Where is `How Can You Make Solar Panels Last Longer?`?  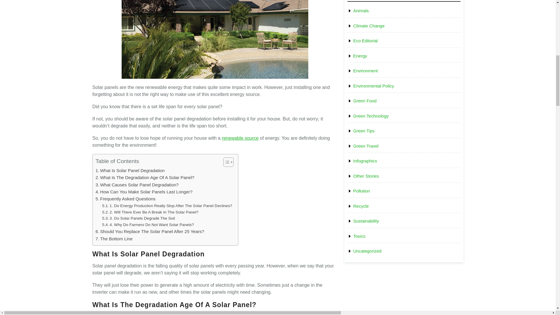 How Can You Make Solar Panels Last Longer? is located at coordinates (144, 192).